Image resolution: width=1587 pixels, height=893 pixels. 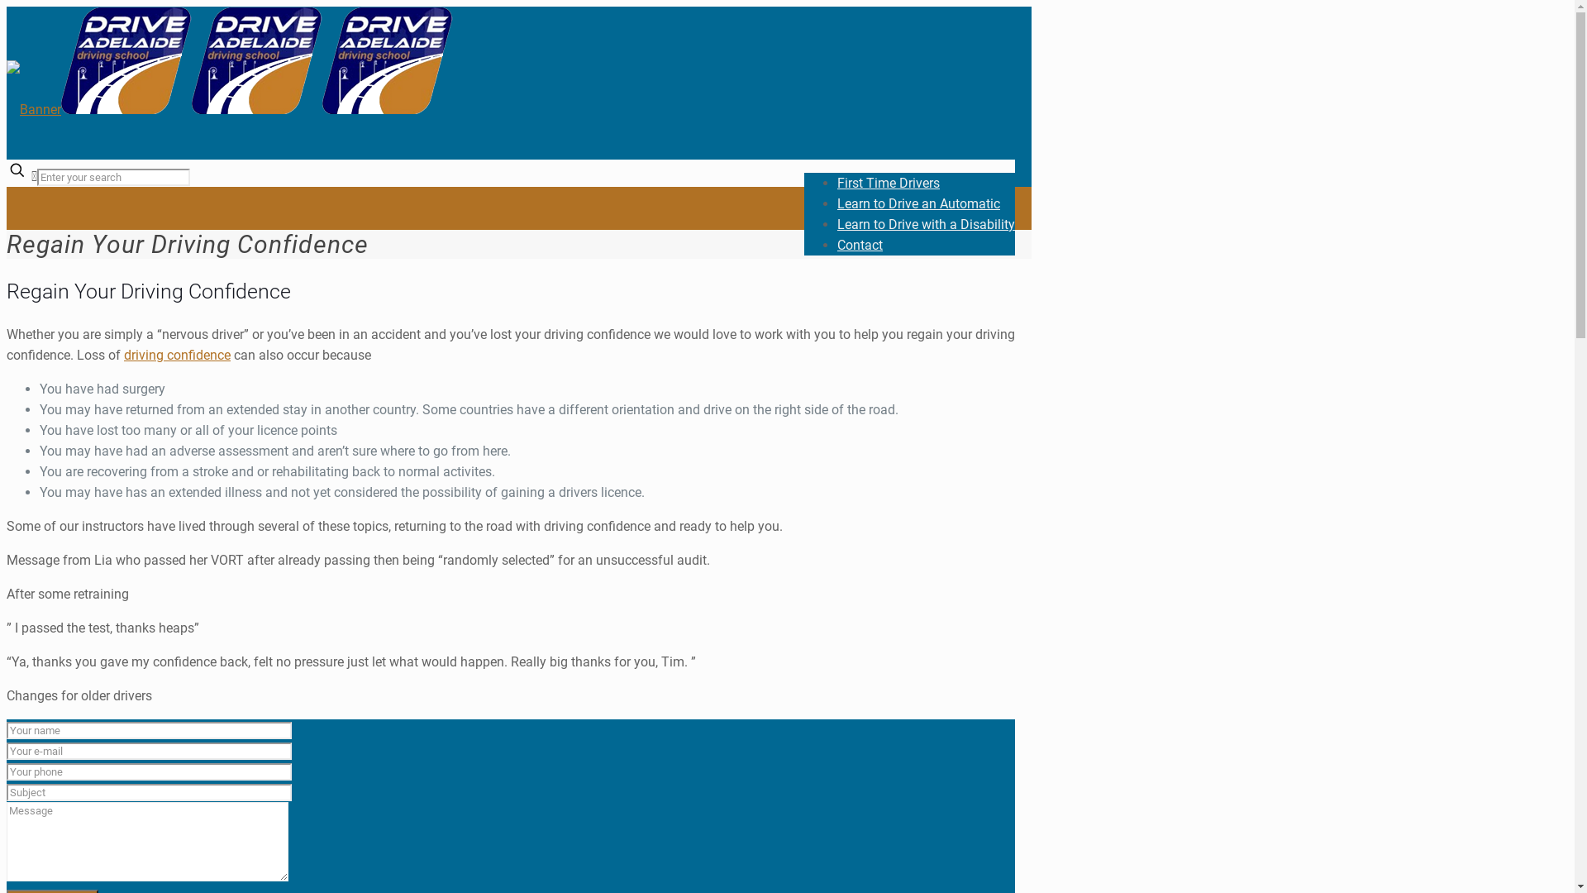 I want to click on Drive Adelaide, so click(x=230, y=109).